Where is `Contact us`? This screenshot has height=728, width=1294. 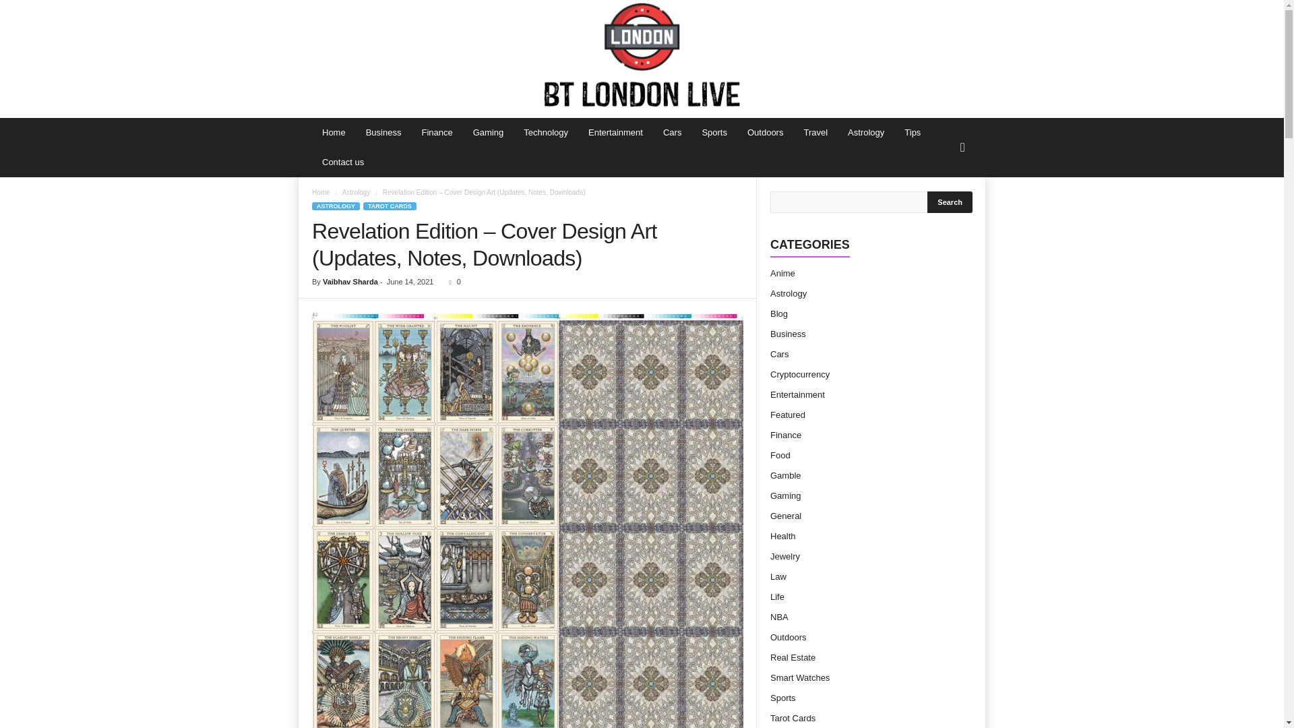 Contact us is located at coordinates (342, 162).